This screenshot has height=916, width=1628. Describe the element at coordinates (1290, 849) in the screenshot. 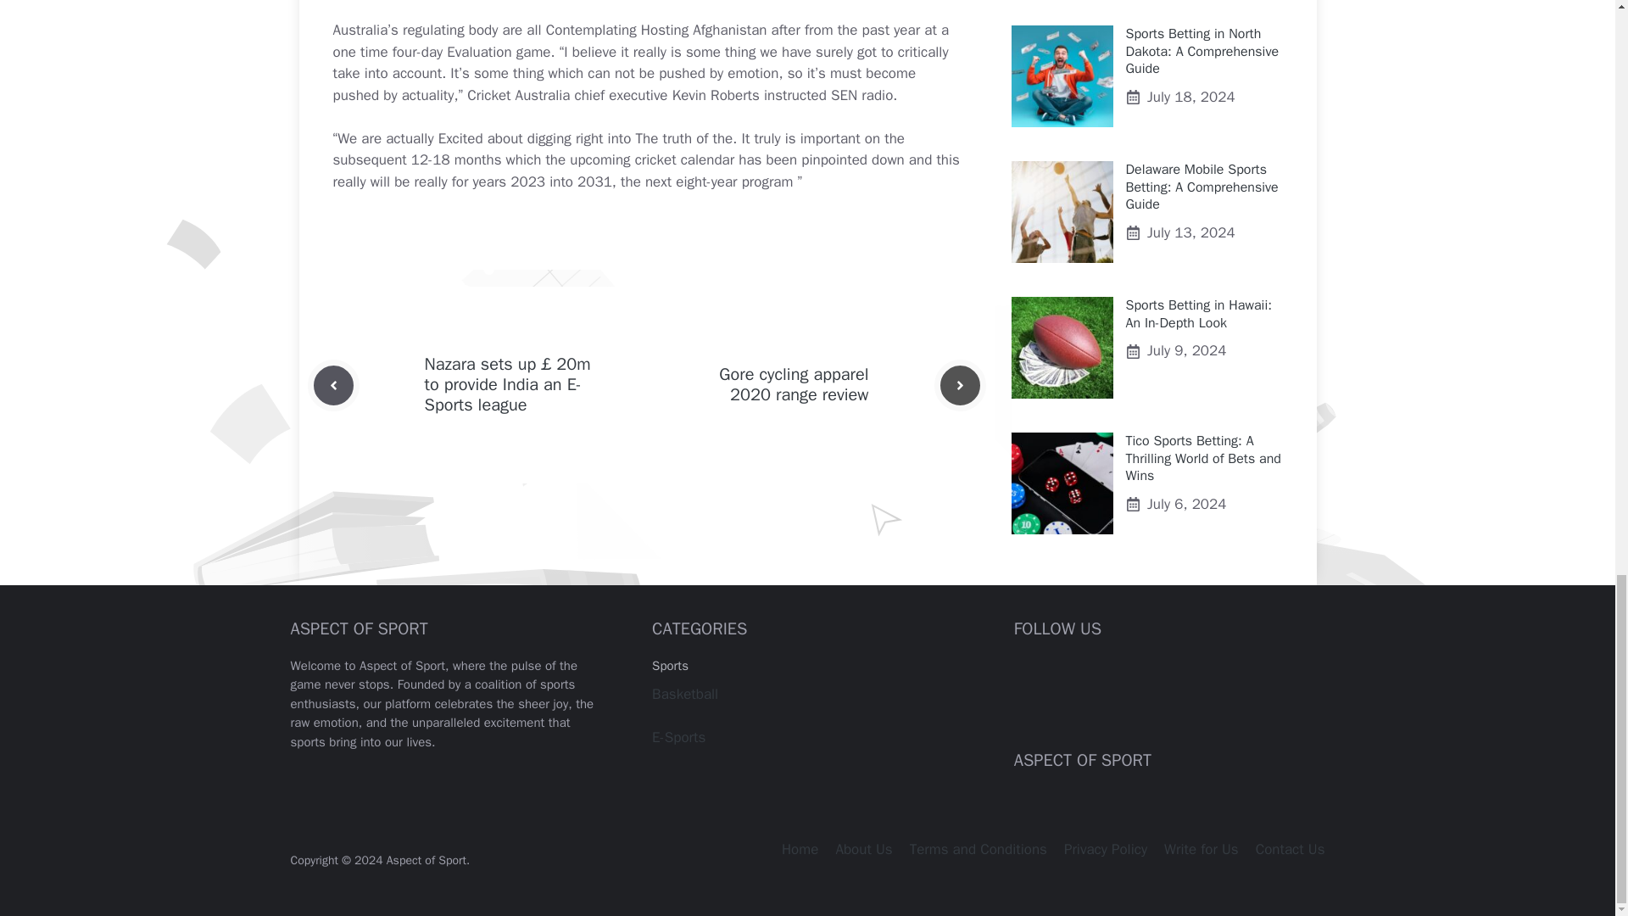

I see `Contact Us` at that location.